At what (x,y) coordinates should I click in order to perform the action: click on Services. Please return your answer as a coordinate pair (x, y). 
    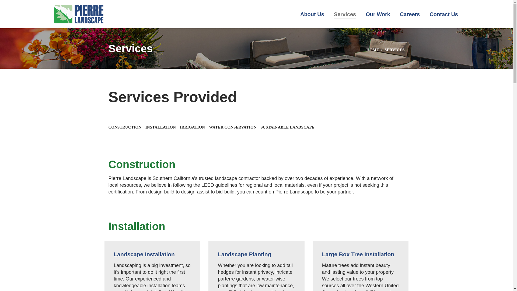
    Looking at the image, I should click on (345, 14).